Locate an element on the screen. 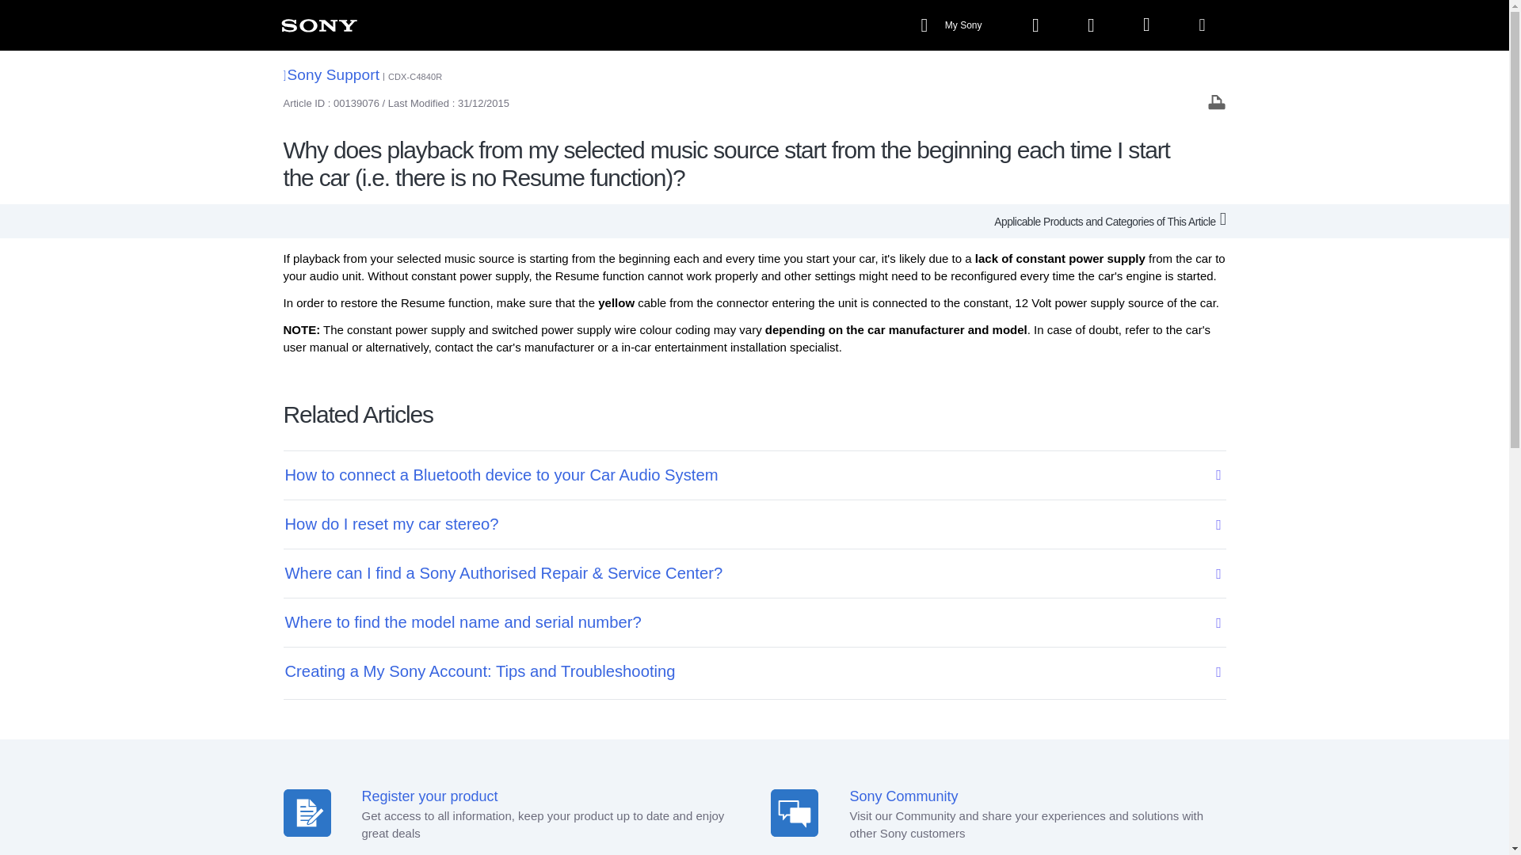 This screenshot has height=855, width=1521. Print is located at coordinates (1217, 101).